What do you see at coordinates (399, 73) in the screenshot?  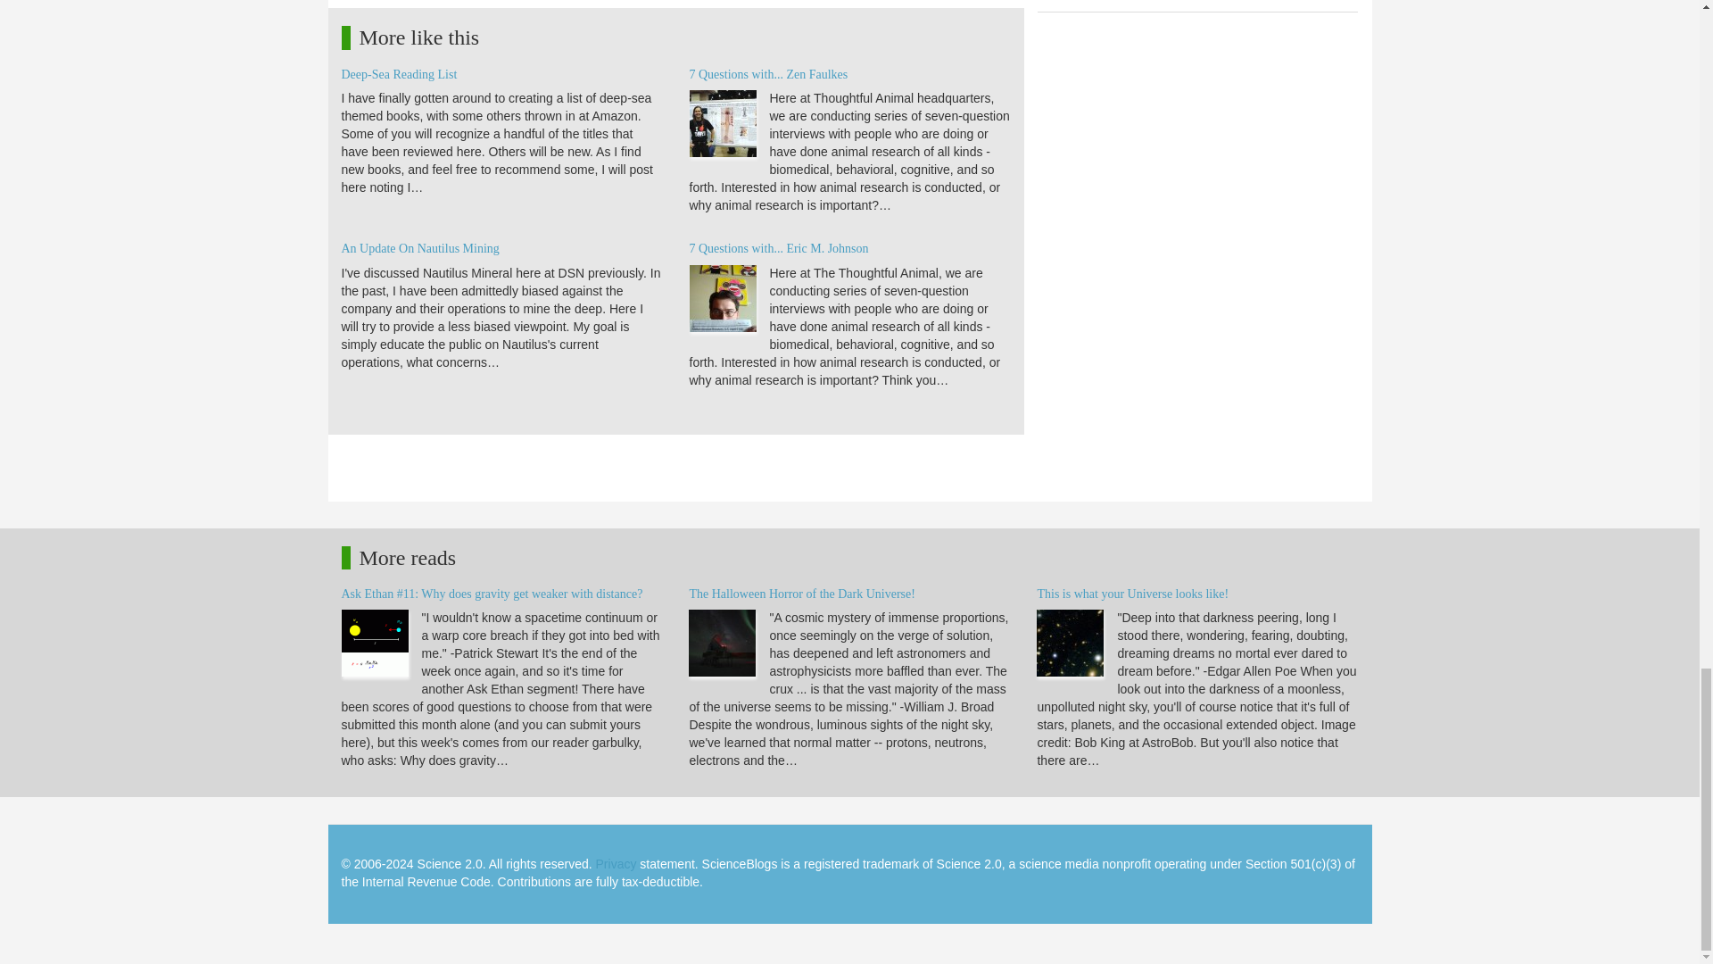 I see `Deep-Sea Reading List` at bounding box center [399, 73].